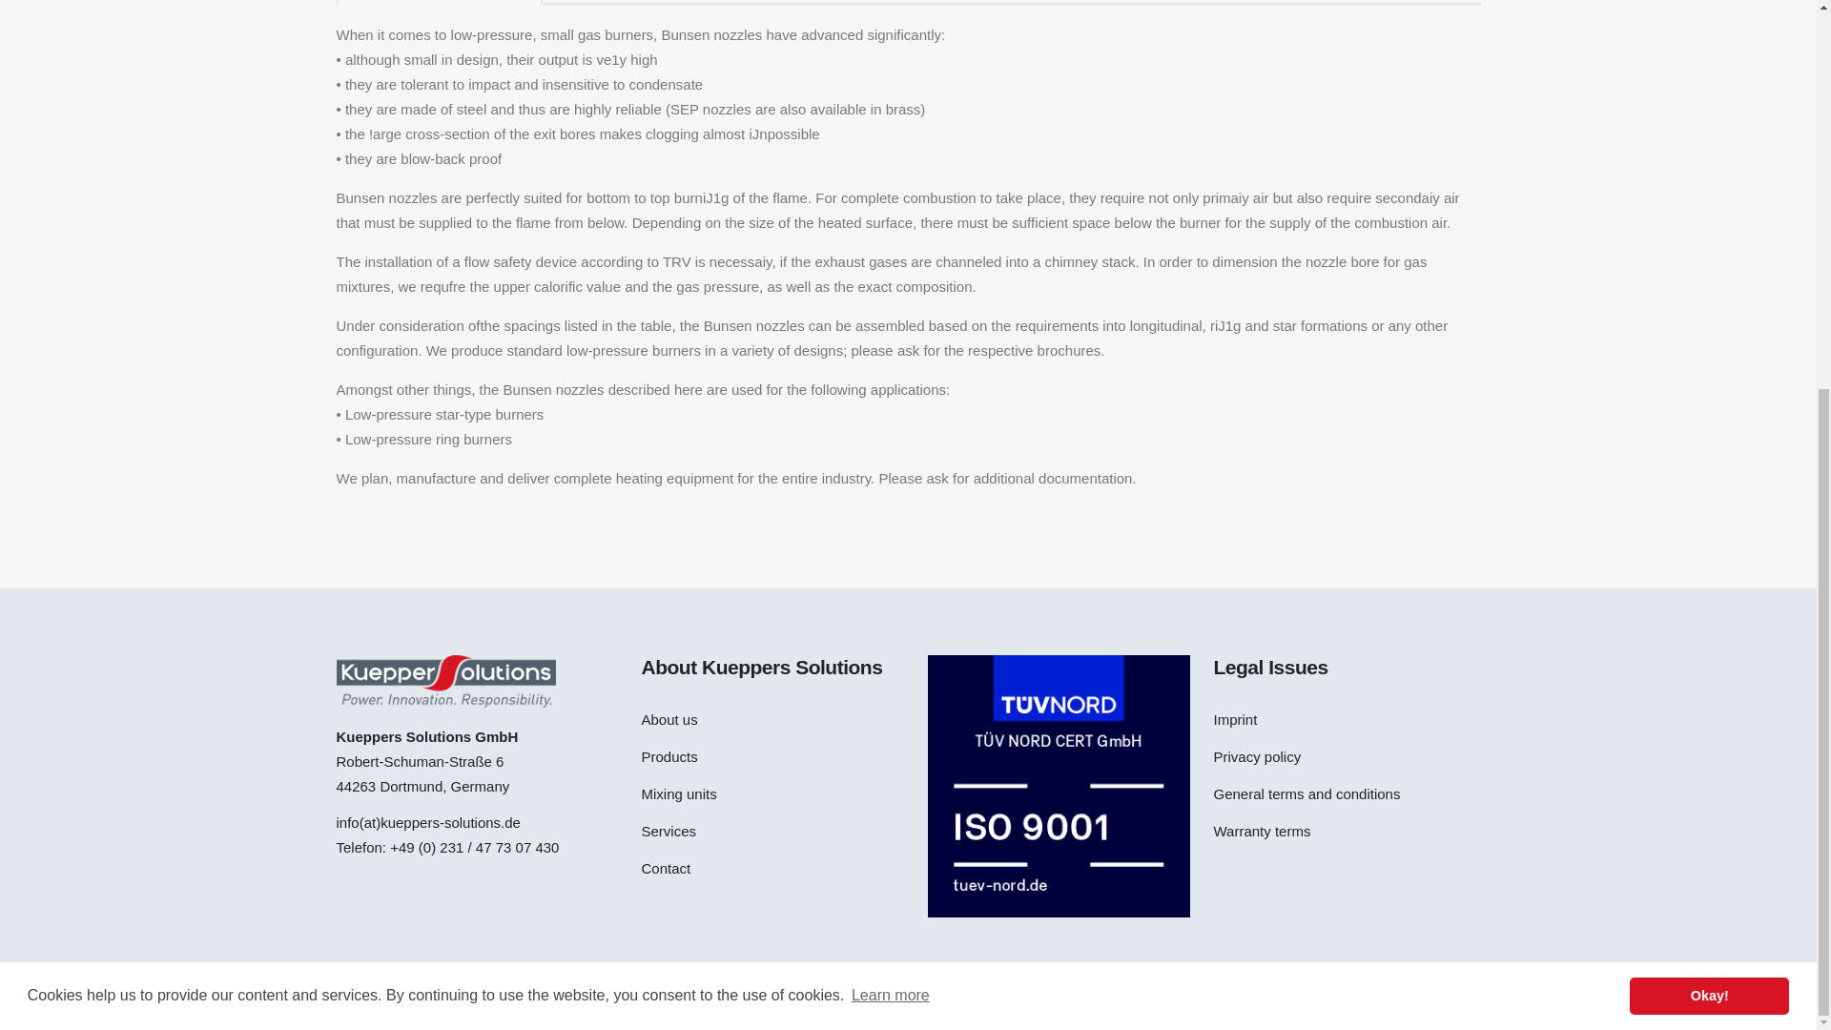 This screenshot has height=1030, width=1831. I want to click on Okay!, so click(1709, 381).